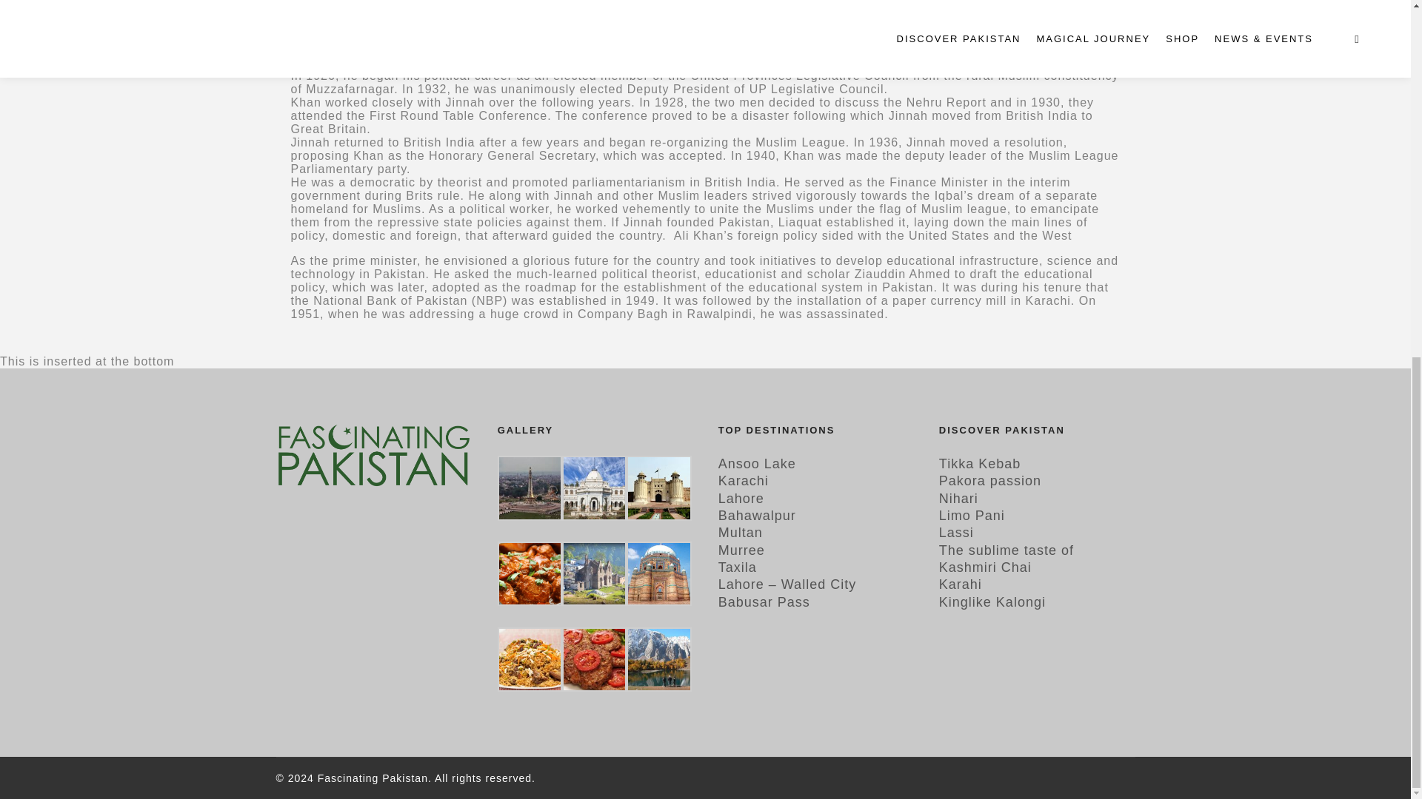 This screenshot has height=799, width=1422. What do you see at coordinates (979, 463) in the screenshot?
I see `Tikka Kebab` at bounding box center [979, 463].